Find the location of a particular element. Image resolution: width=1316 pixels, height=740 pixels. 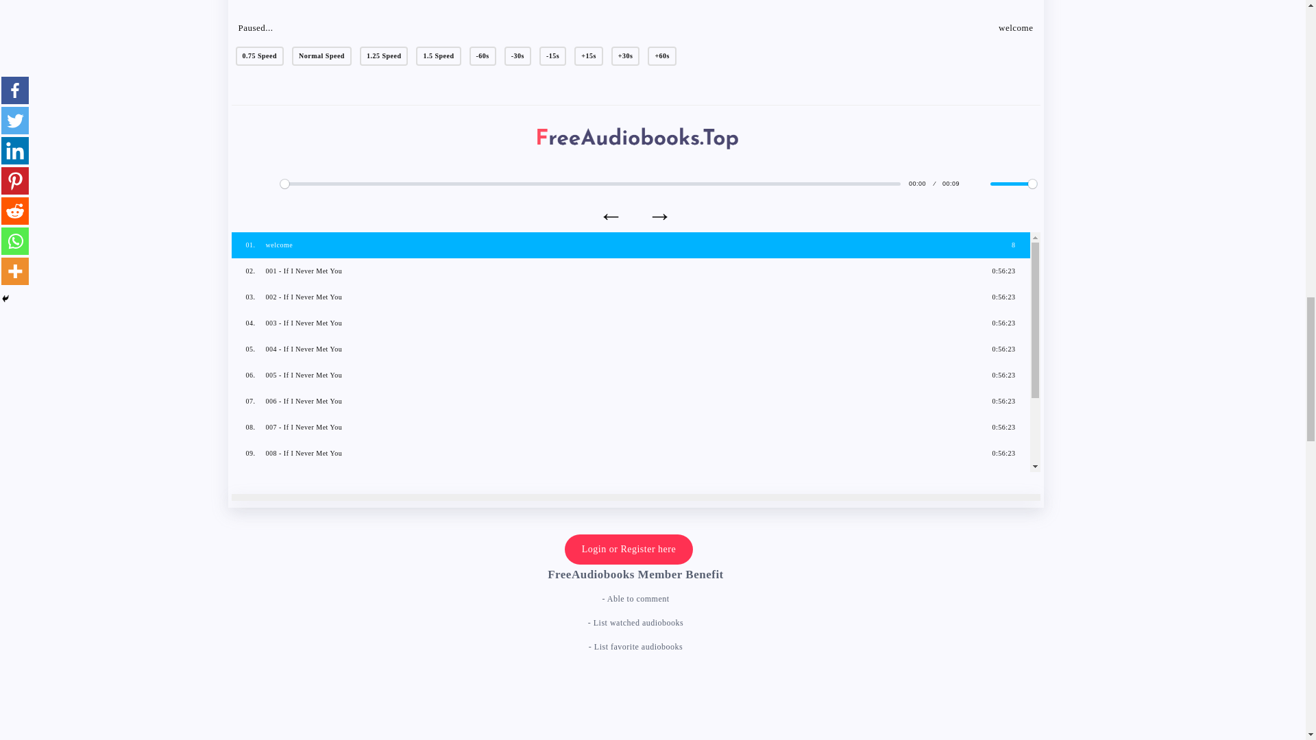

Mute is located at coordinates (976, 184).